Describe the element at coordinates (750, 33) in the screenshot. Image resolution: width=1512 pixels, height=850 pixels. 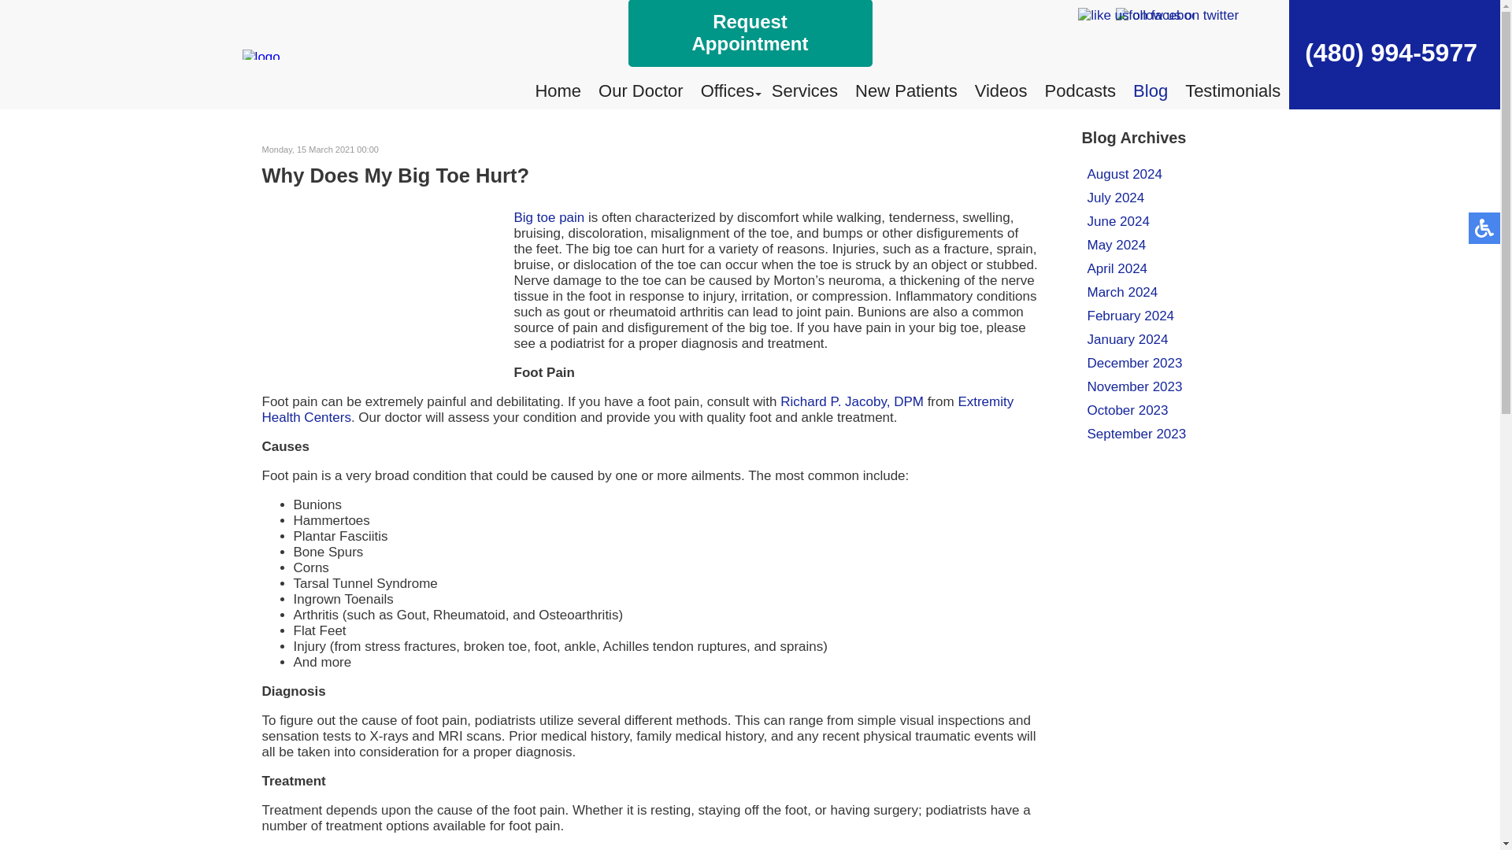
I see `Request Appointment` at that location.